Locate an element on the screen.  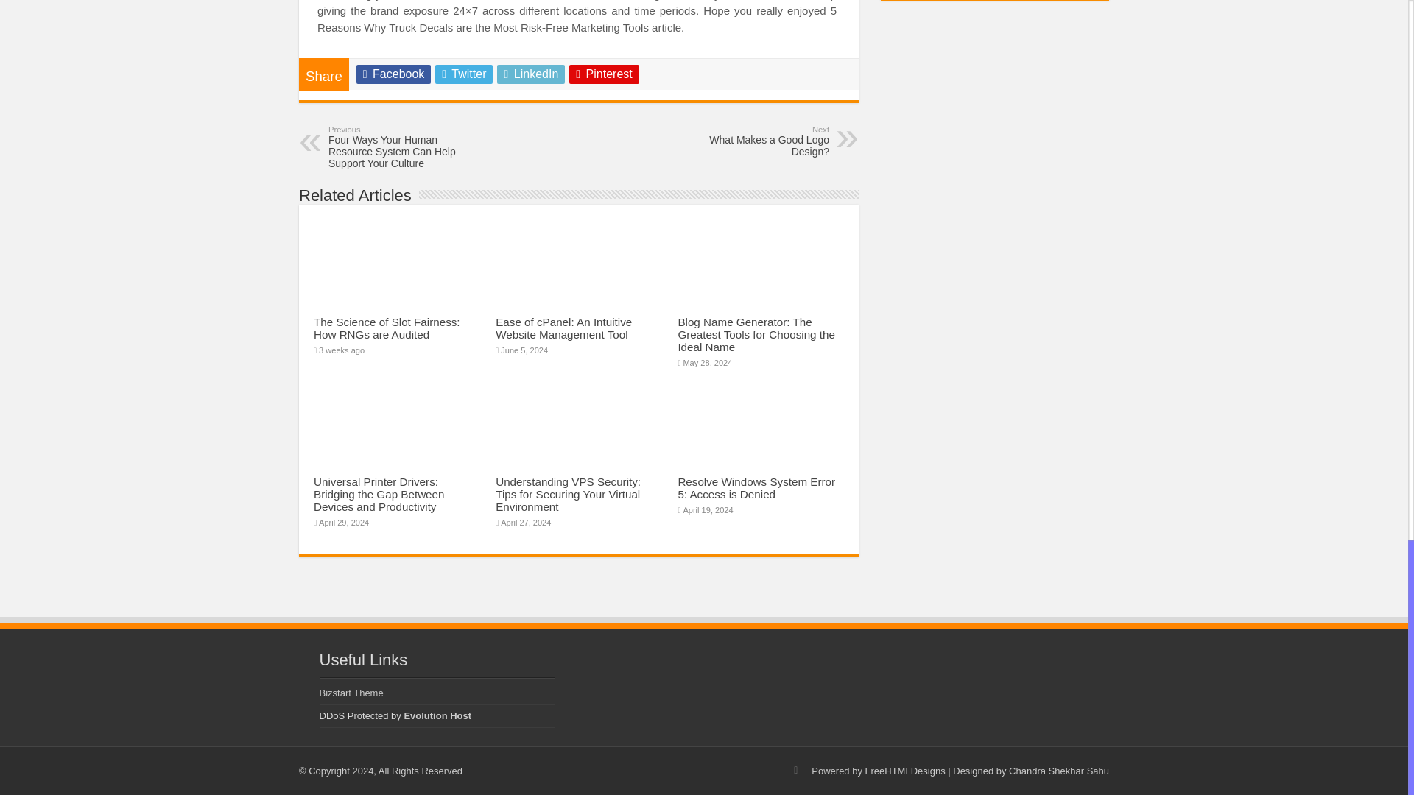
Pinterest is located at coordinates (564, 328).